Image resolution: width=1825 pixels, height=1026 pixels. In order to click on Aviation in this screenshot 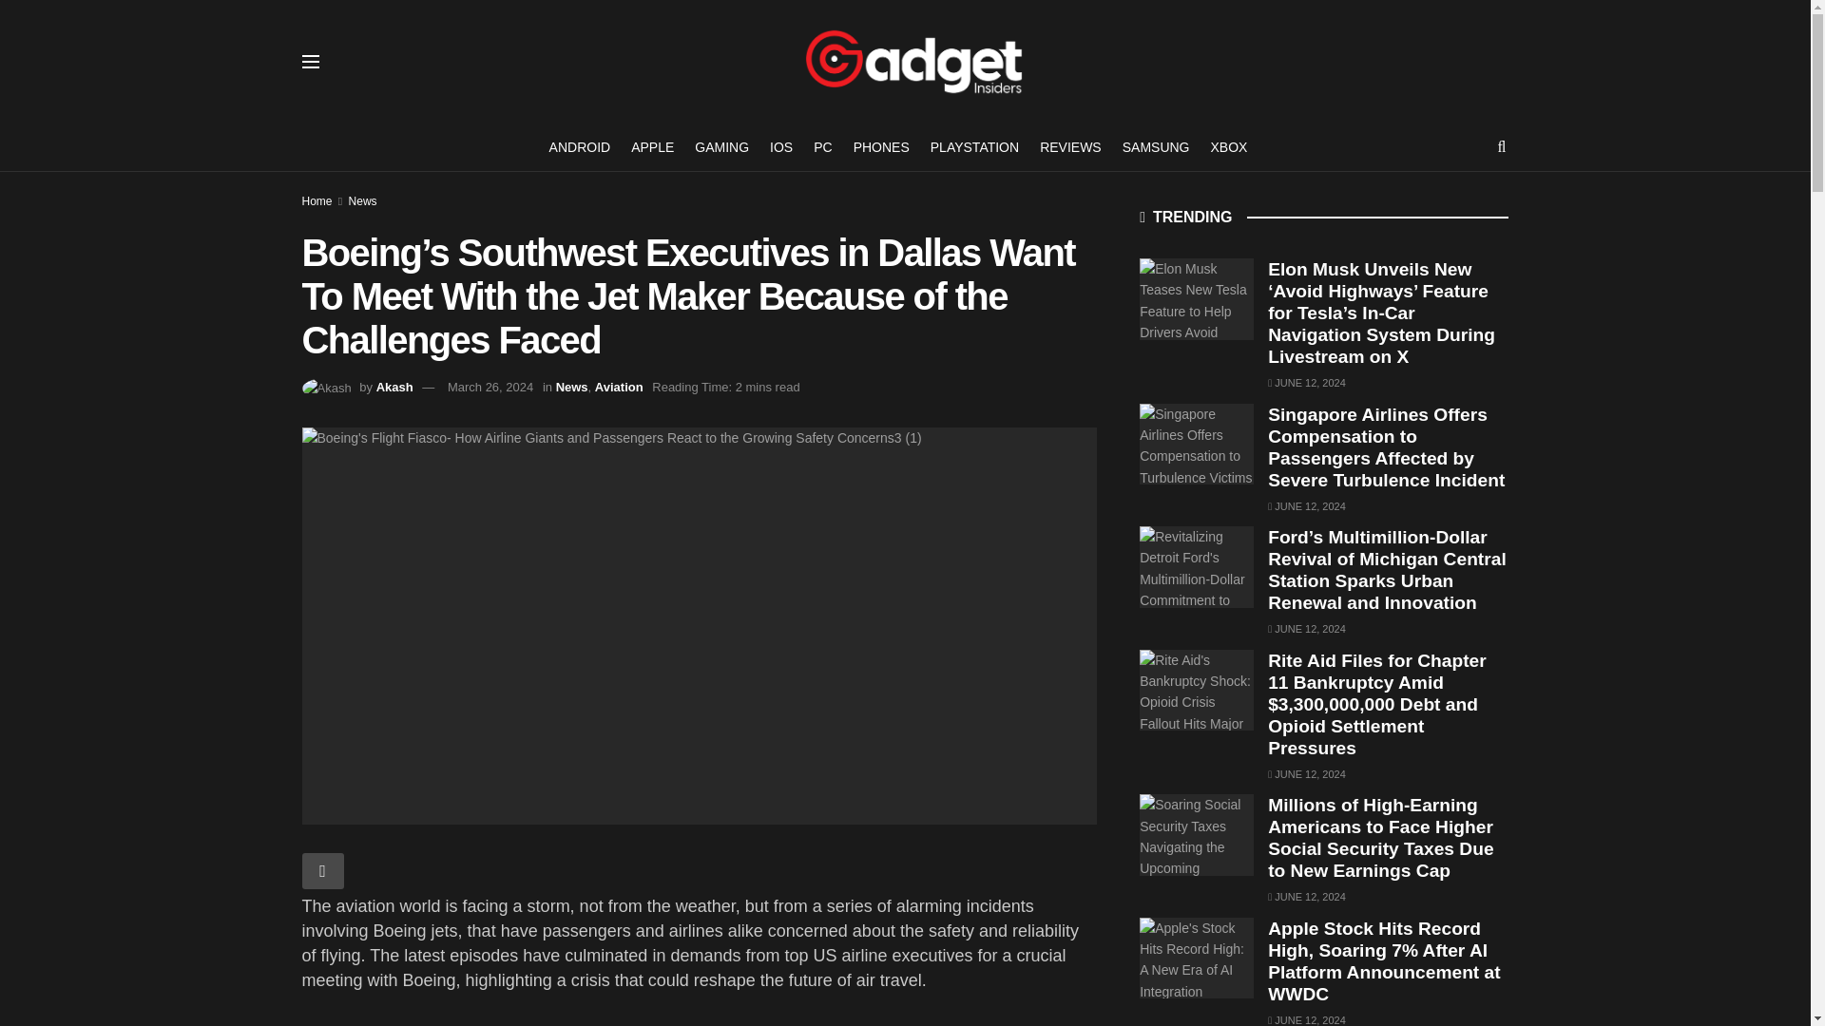, I will do `click(619, 386)`.